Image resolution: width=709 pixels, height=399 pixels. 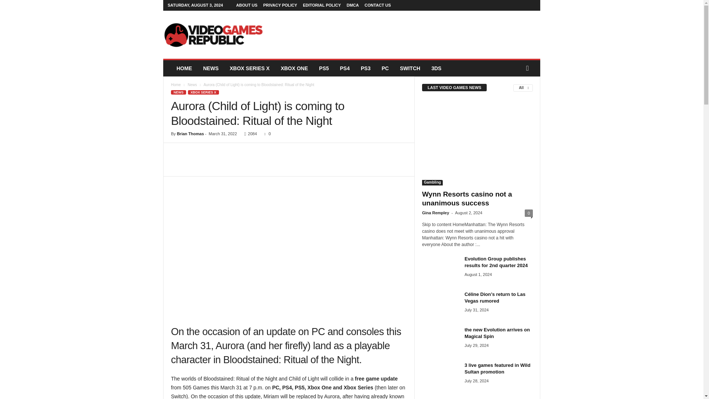 What do you see at coordinates (247, 5) in the screenshot?
I see `ABOUT US` at bounding box center [247, 5].